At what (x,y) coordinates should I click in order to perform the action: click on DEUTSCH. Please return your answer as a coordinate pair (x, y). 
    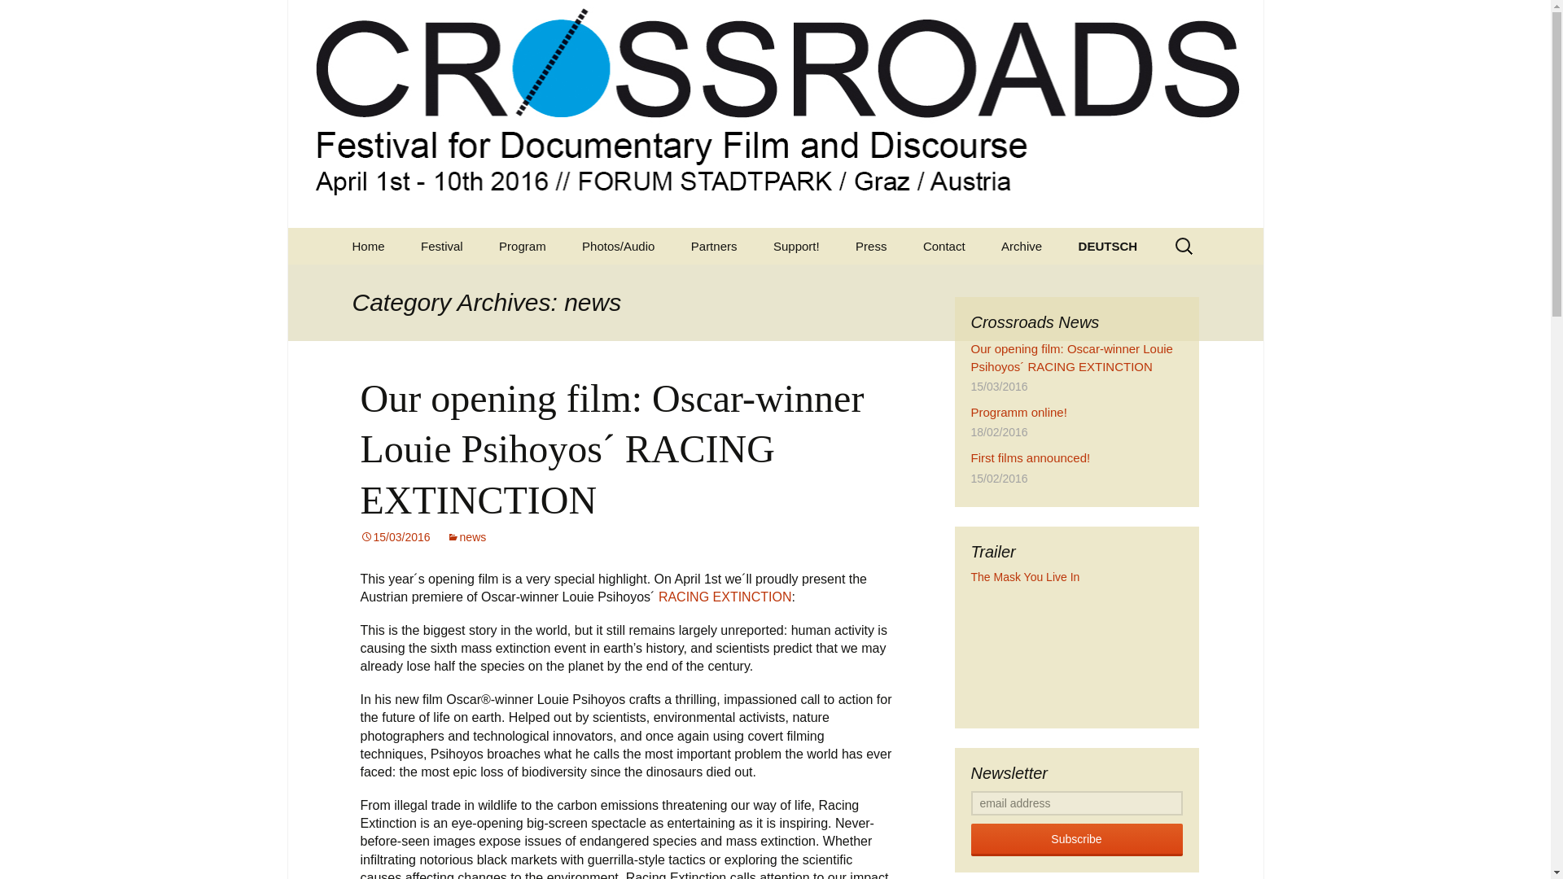
    Looking at the image, I should click on (1109, 246).